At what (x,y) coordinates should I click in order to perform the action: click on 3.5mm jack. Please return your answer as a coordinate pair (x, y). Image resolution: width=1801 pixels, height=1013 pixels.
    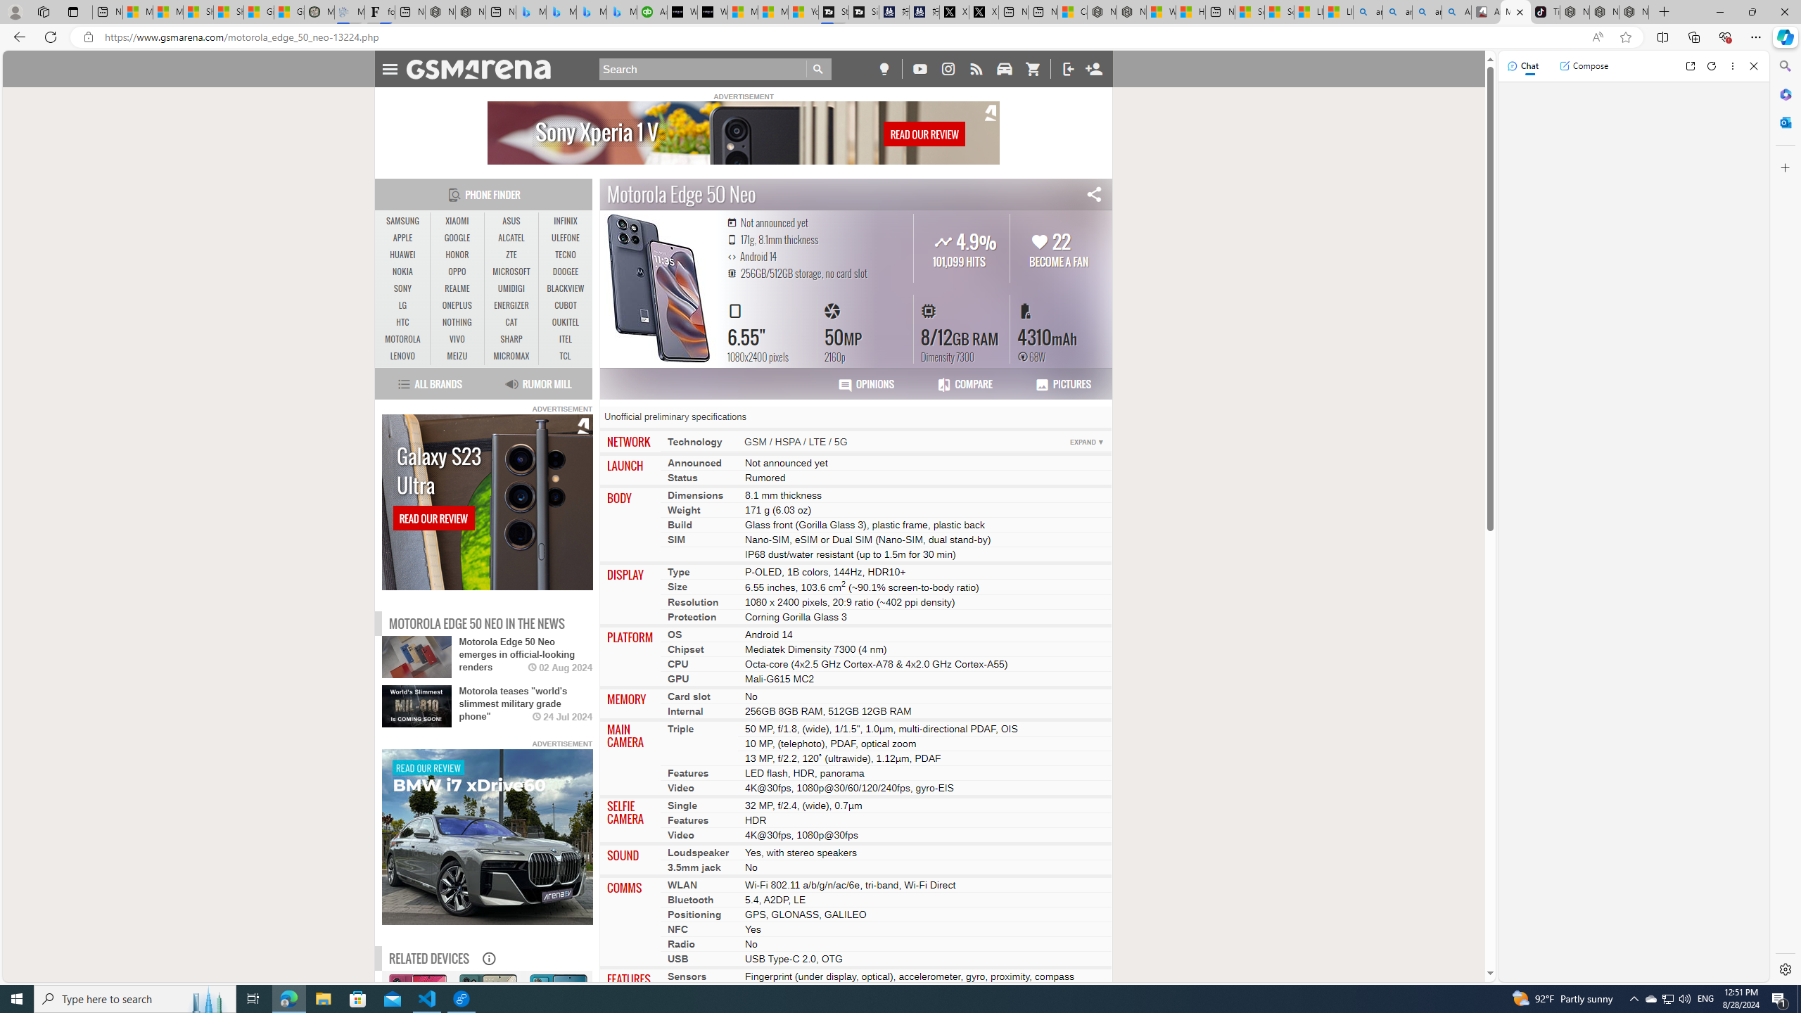
    Looking at the image, I should click on (694, 867).